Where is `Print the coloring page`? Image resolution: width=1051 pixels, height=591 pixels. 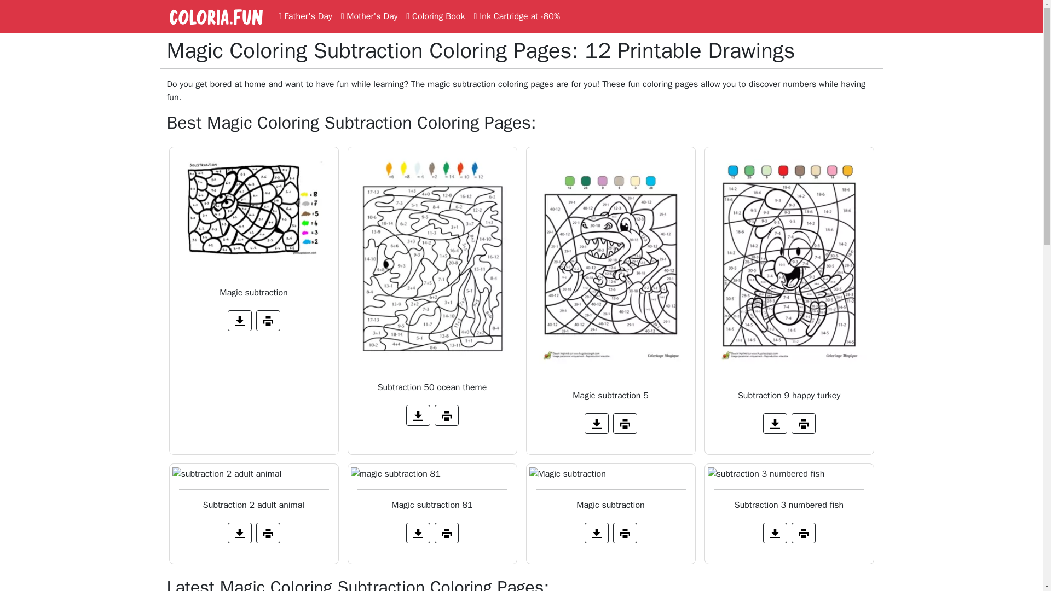
Print the coloring page is located at coordinates (268, 532).